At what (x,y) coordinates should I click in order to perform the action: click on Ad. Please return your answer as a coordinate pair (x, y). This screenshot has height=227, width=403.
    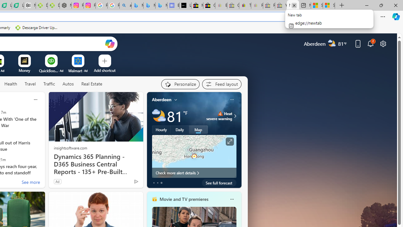
    Looking at the image, I should click on (57, 181).